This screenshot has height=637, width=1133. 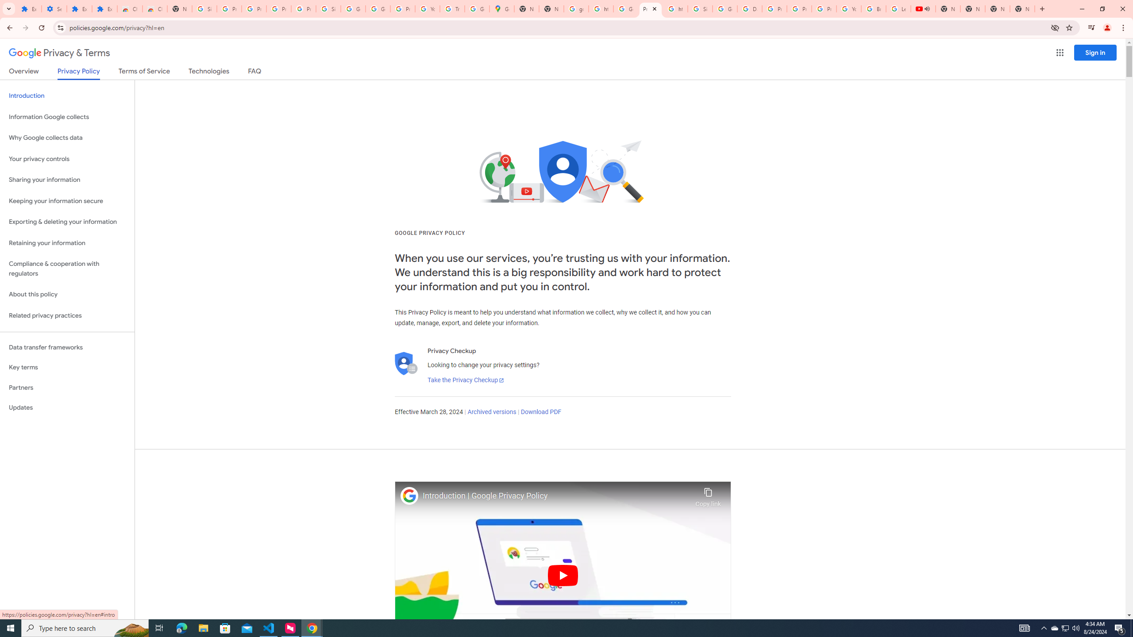 What do you see at coordinates (67, 295) in the screenshot?
I see `About this policy` at bounding box center [67, 295].